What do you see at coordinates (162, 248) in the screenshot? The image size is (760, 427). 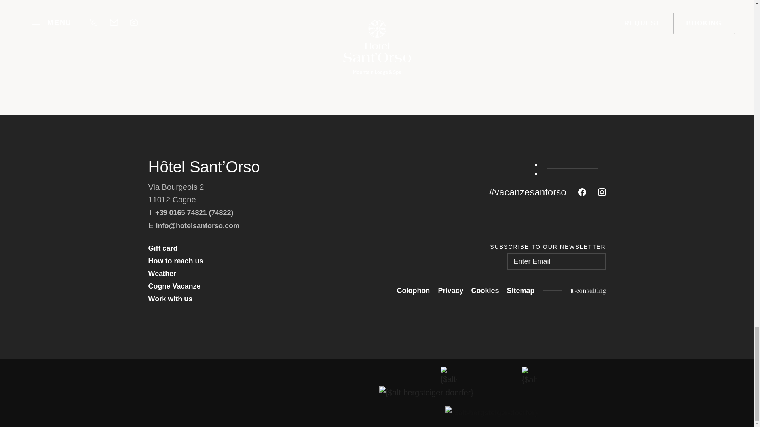 I see `Gift card` at bounding box center [162, 248].